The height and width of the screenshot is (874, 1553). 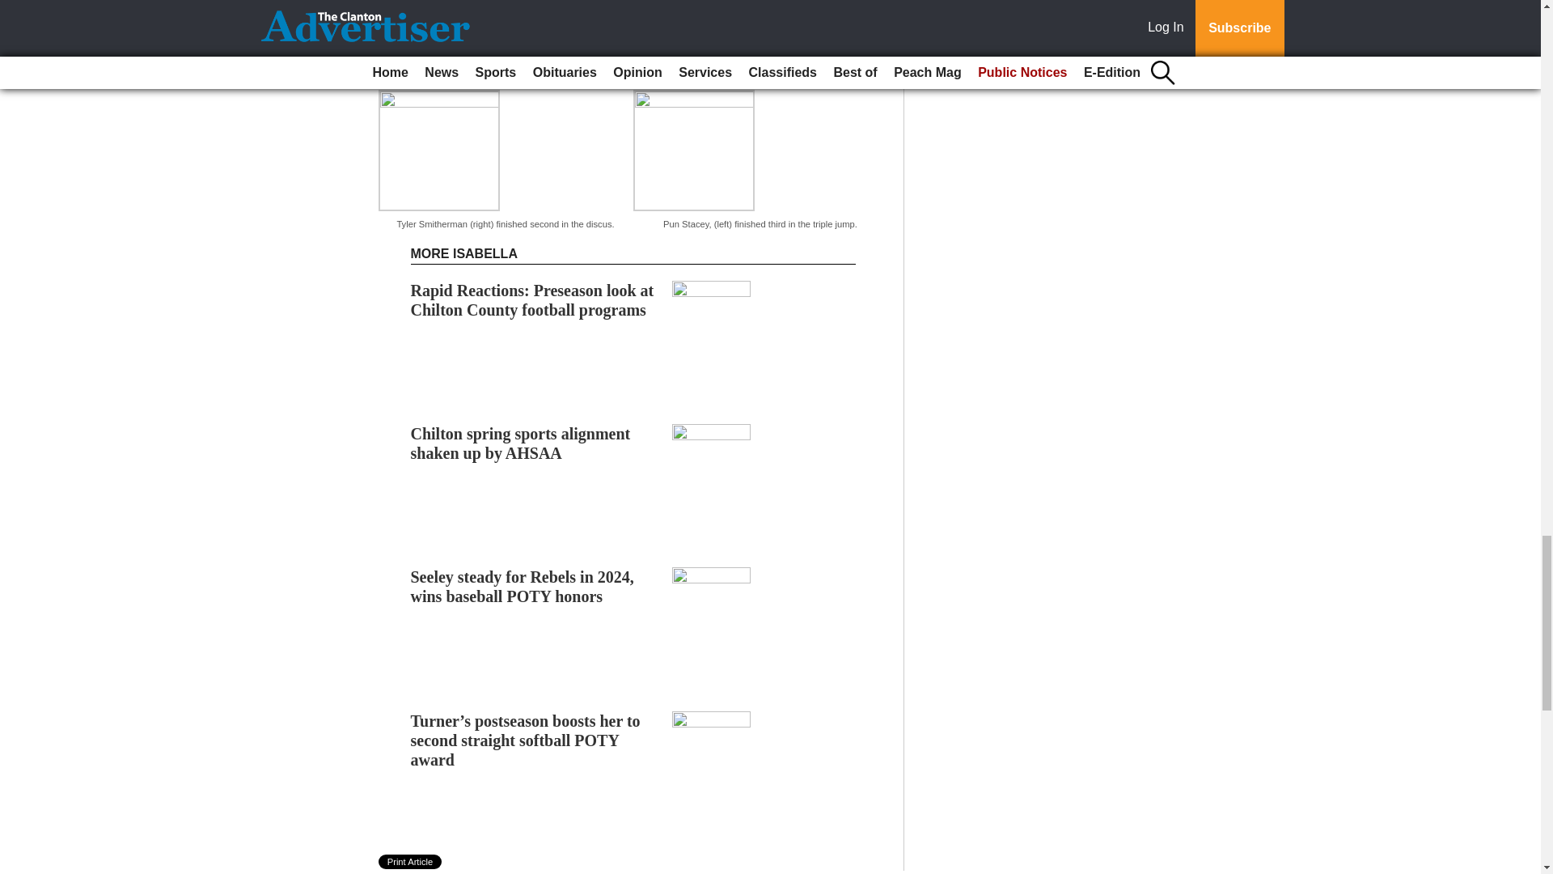 What do you see at coordinates (523, 563) in the screenshot?
I see `Seeley steady for Rebels in 2024, wins baseball POTY honors` at bounding box center [523, 563].